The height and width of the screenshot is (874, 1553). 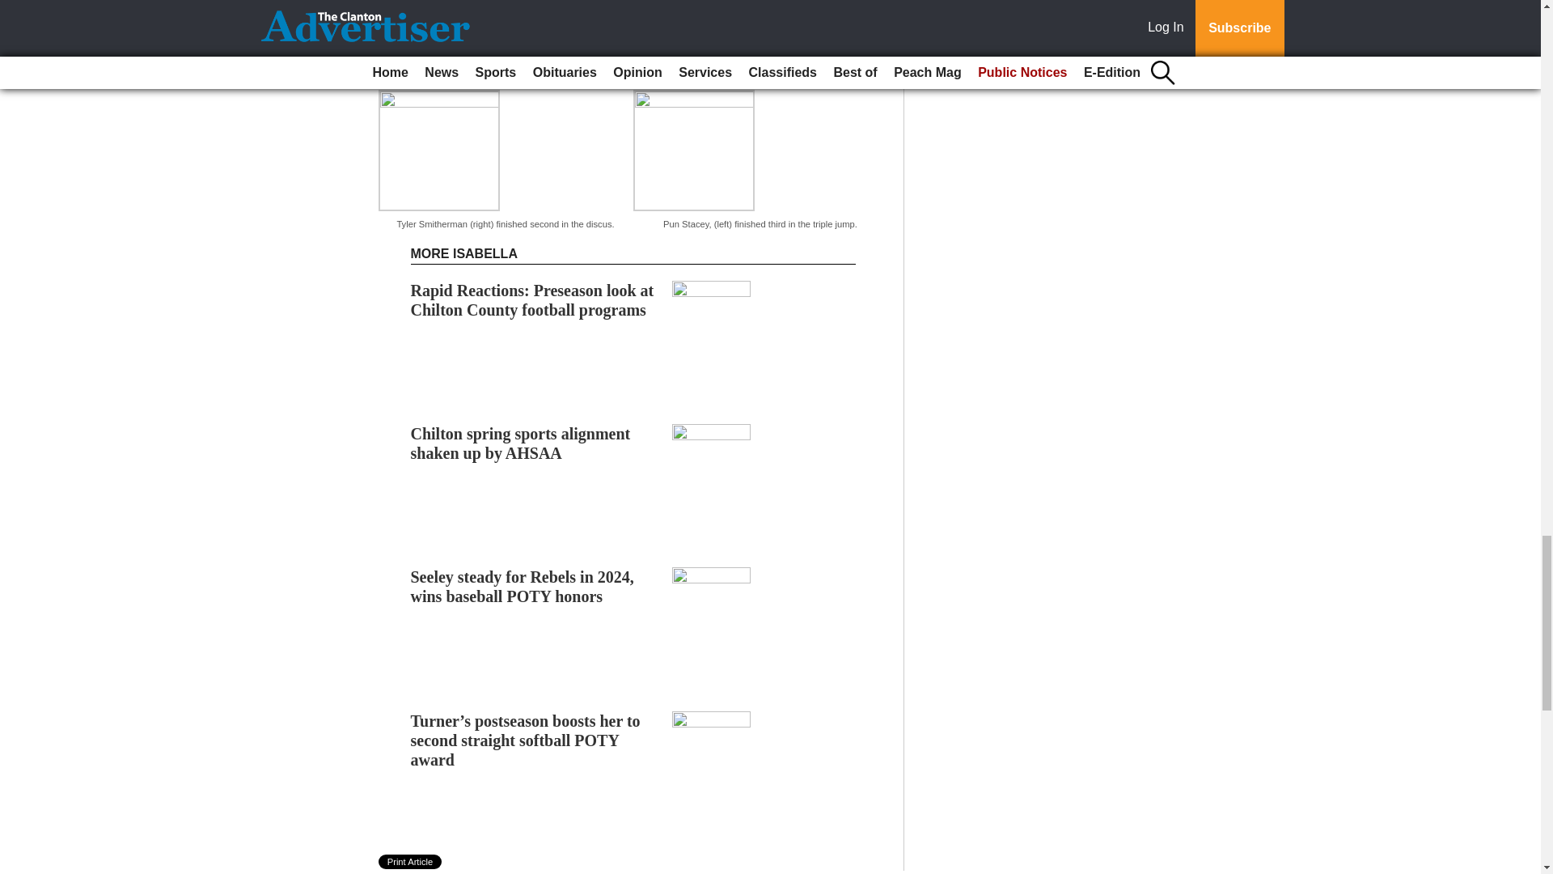 What do you see at coordinates (523, 563) in the screenshot?
I see `Seeley steady for Rebels in 2024, wins baseball POTY honors` at bounding box center [523, 563].